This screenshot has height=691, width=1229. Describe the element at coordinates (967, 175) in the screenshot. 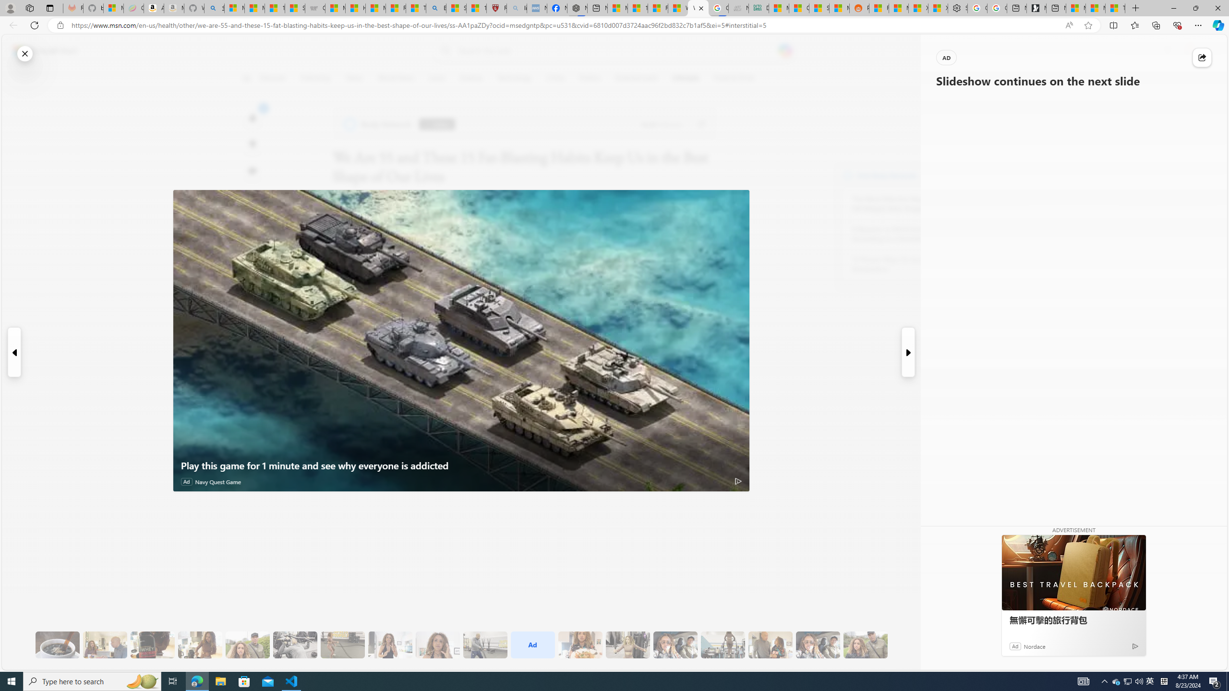

I see `Visit Body Network website` at that location.